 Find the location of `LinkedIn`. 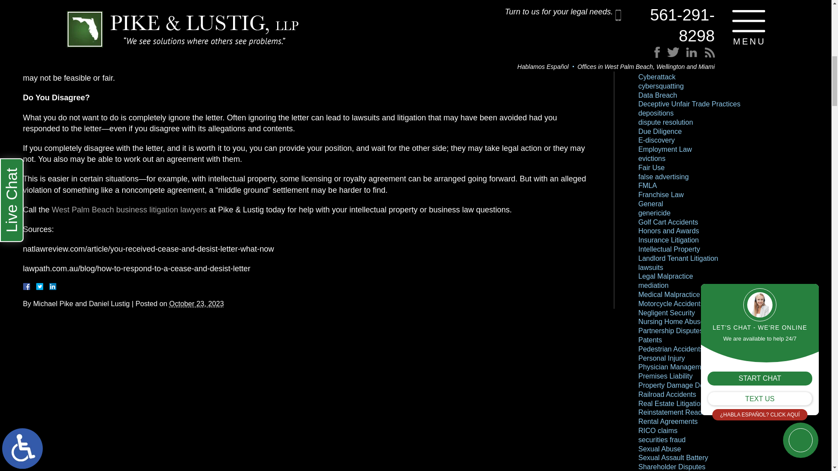

LinkedIn is located at coordinates (49, 287).